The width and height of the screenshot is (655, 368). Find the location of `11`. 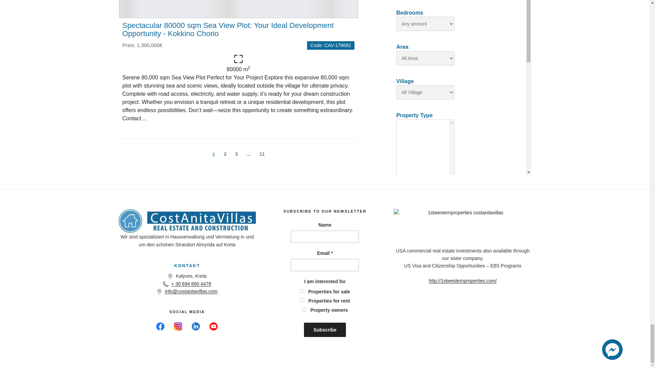

11 is located at coordinates (262, 154).